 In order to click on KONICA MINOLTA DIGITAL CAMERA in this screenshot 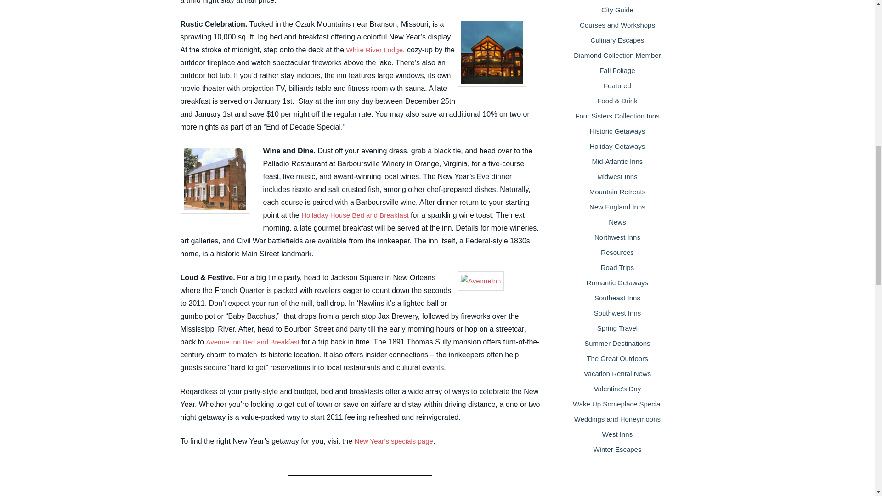, I will do `click(492, 52)`.